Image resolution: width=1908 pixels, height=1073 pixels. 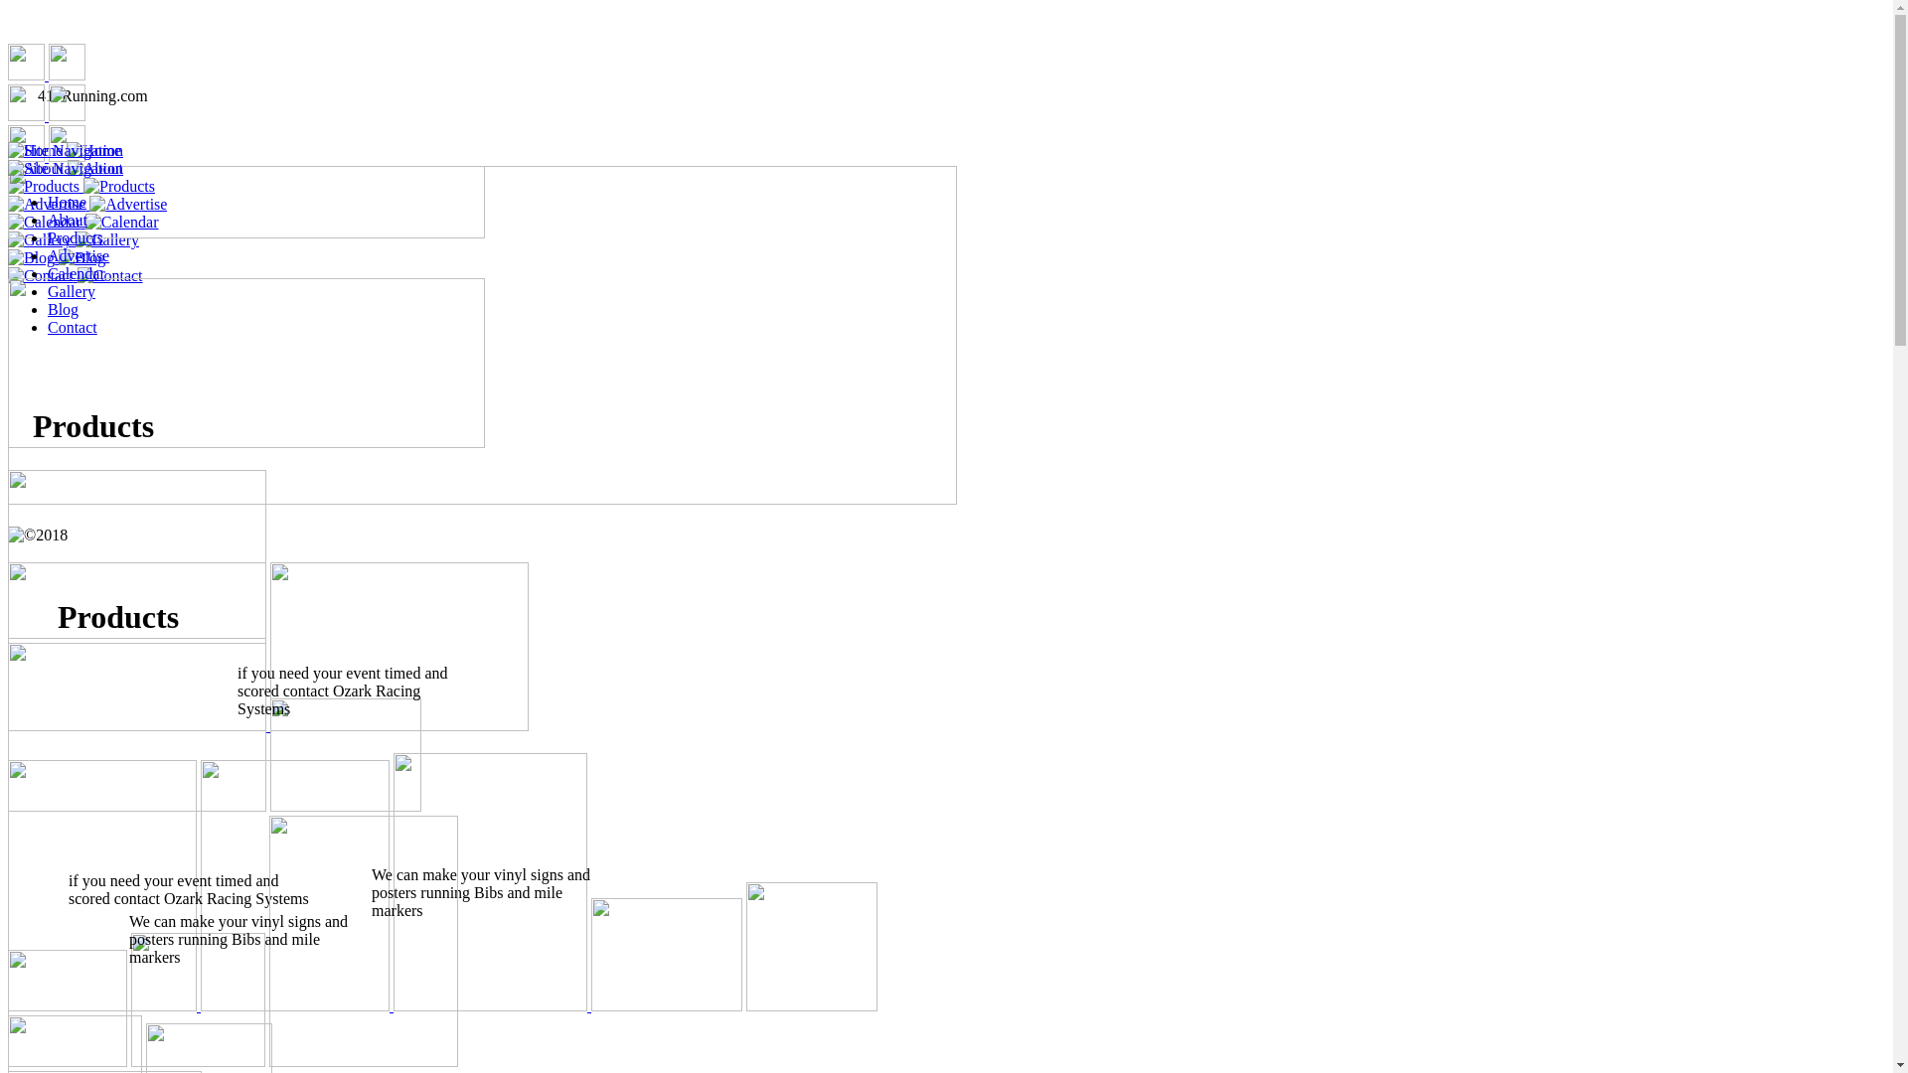 What do you see at coordinates (68, 221) in the screenshot?
I see `About` at bounding box center [68, 221].